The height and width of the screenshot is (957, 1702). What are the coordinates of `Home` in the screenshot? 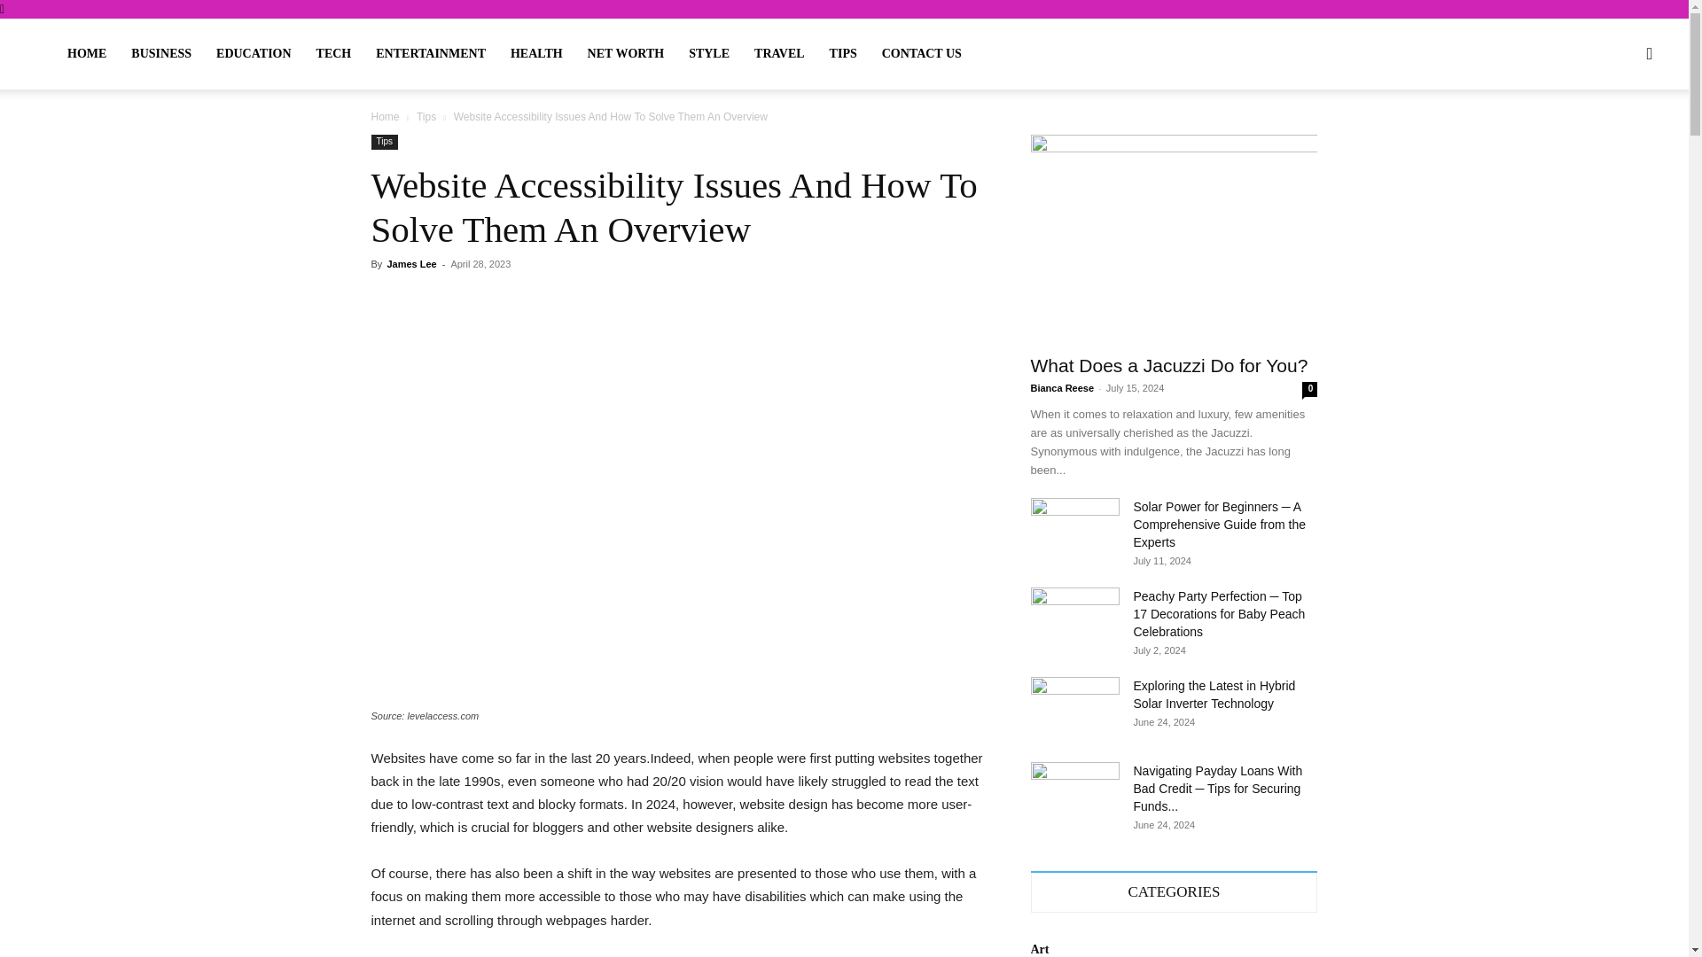 It's located at (385, 117).